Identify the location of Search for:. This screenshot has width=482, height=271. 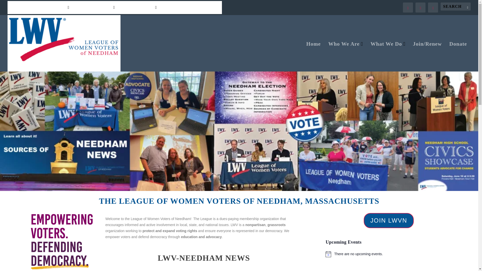
(455, 7).